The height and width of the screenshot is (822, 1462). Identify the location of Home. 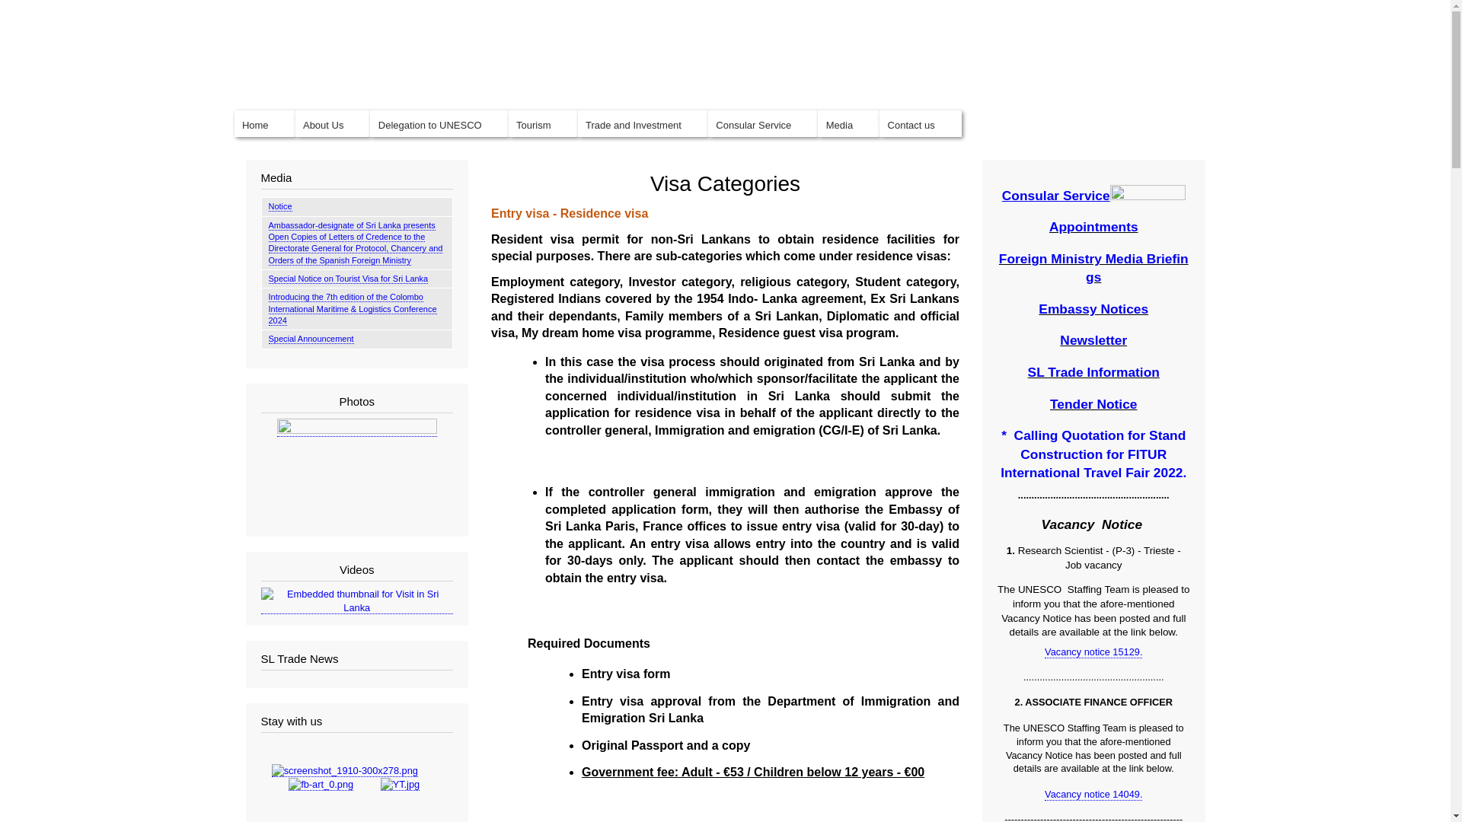
(264, 125).